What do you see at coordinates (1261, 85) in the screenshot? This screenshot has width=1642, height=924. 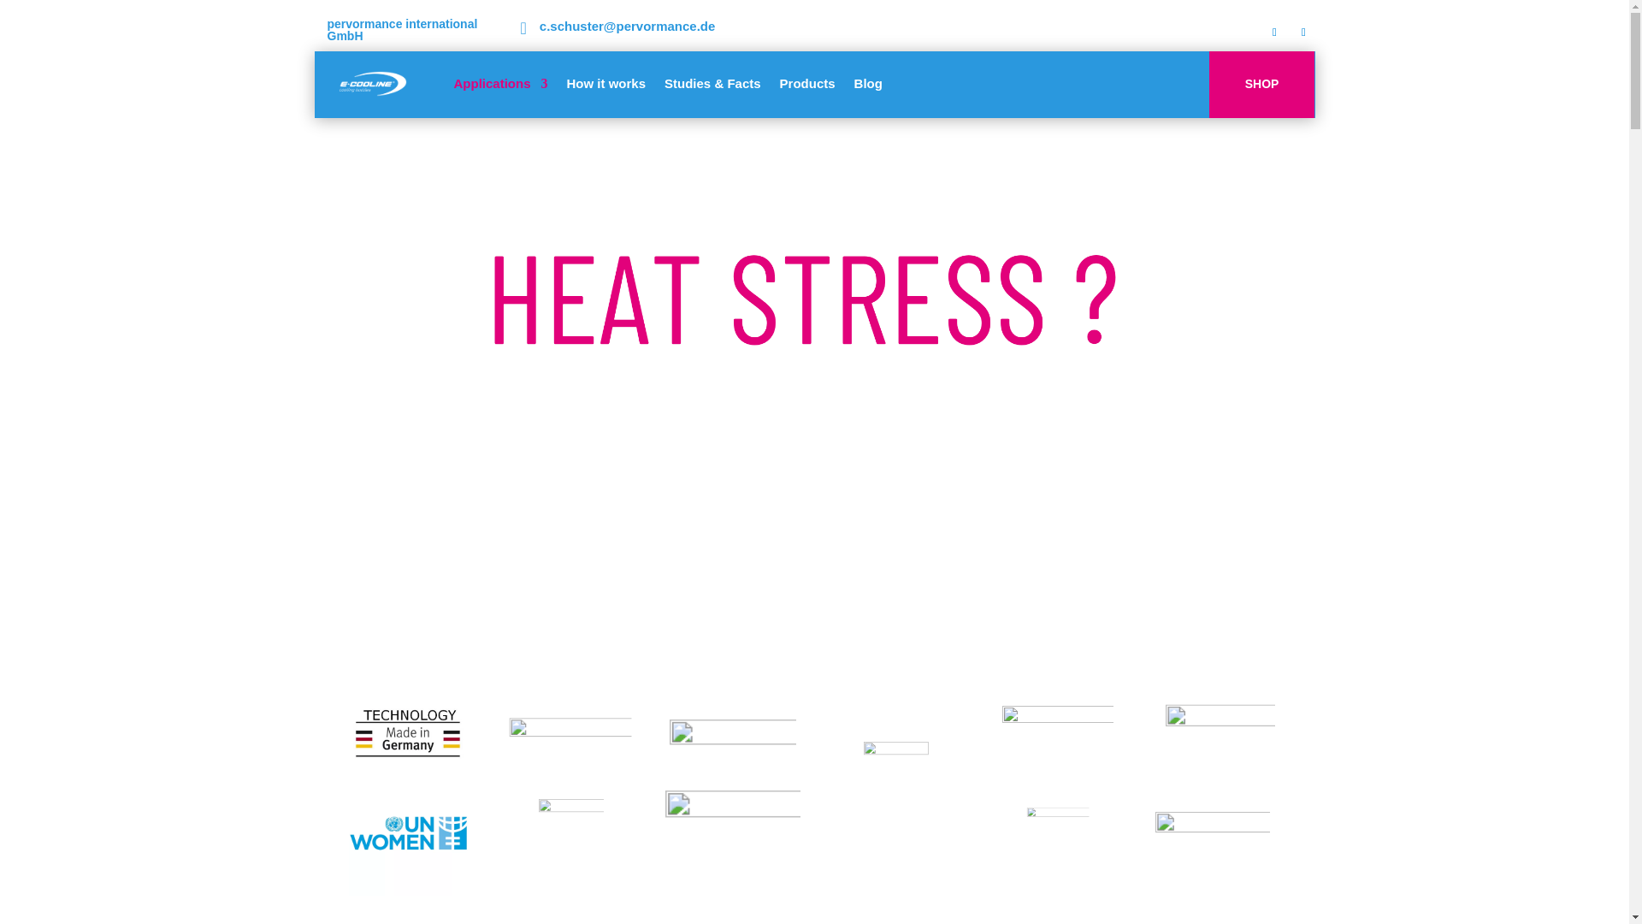 I see `SHOP` at bounding box center [1261, 85].